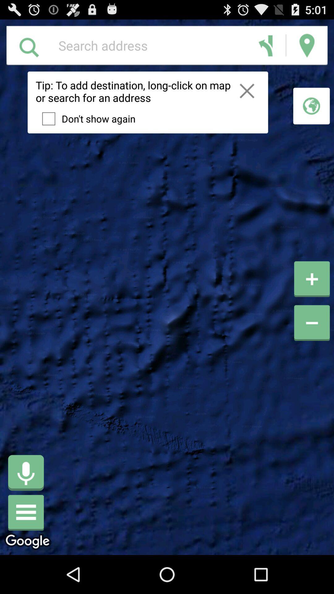 This screenshot has width=334, height=594. Describe the element at coordinates (26, 473) in the screenshot. I see `record voice` at that location.